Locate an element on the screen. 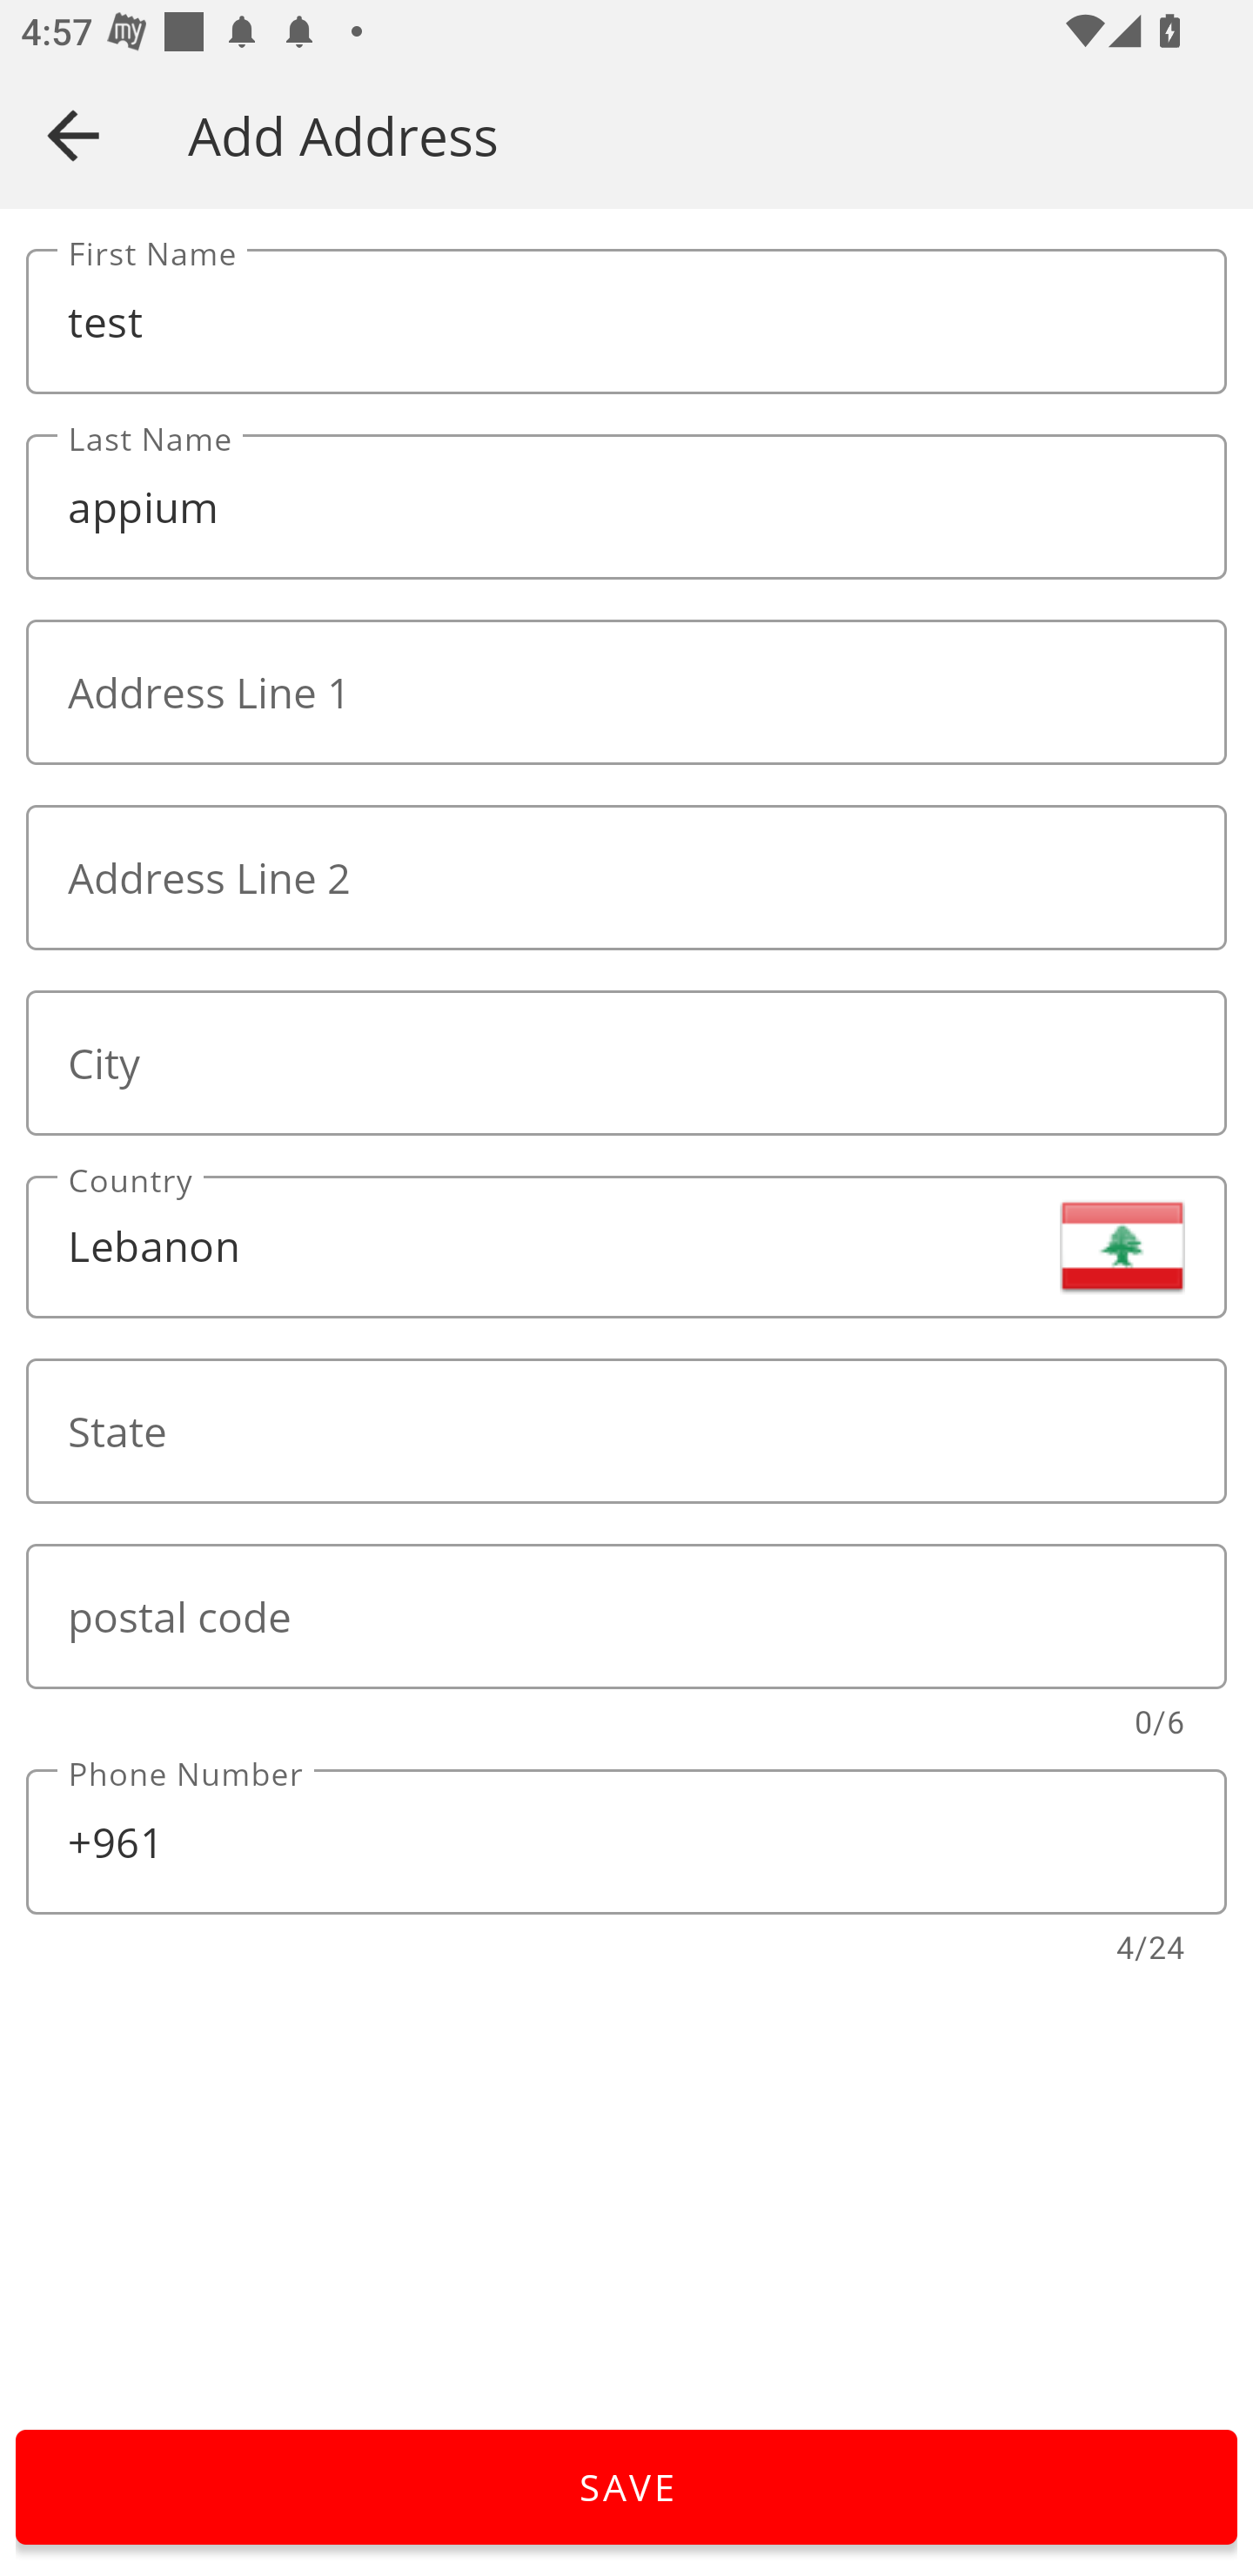 This screenshot has width=1253, height=2576. Navigate up is located at coordinates (73, 135).